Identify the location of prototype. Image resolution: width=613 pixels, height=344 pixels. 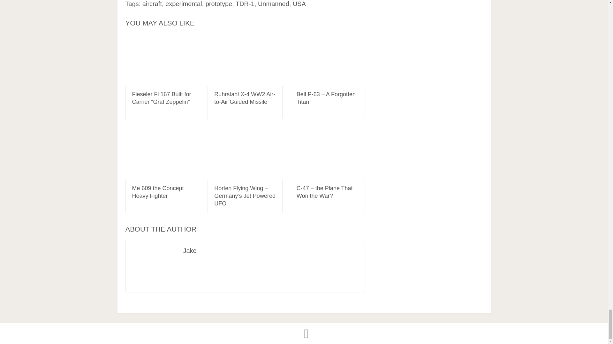
(219, 4).